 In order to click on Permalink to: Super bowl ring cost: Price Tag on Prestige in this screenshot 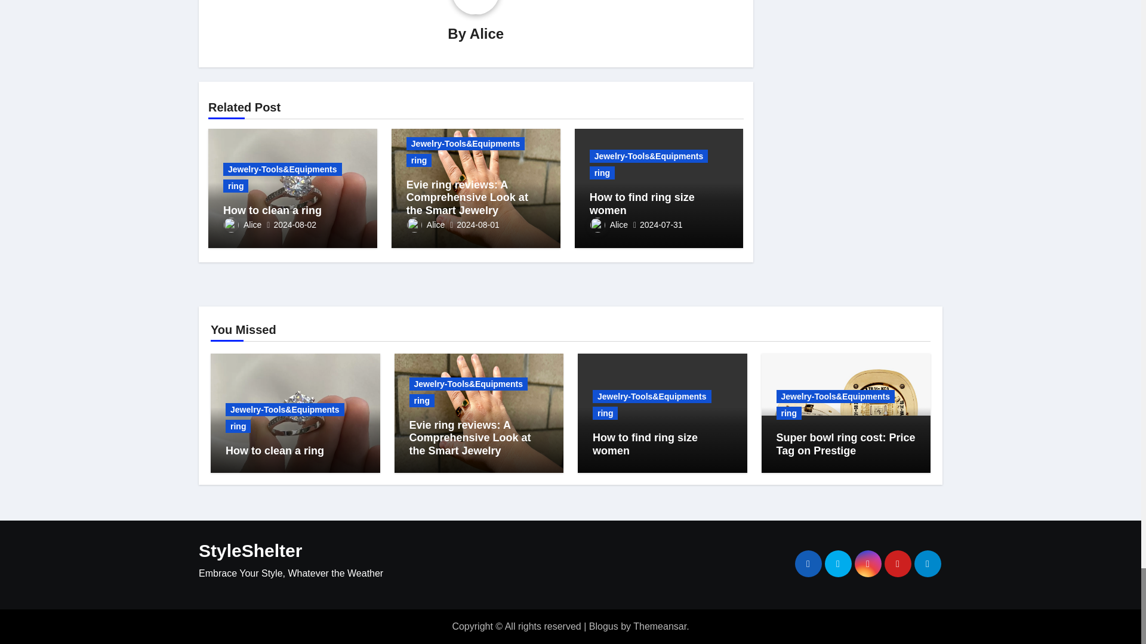, I will do `click(845, 444)`.